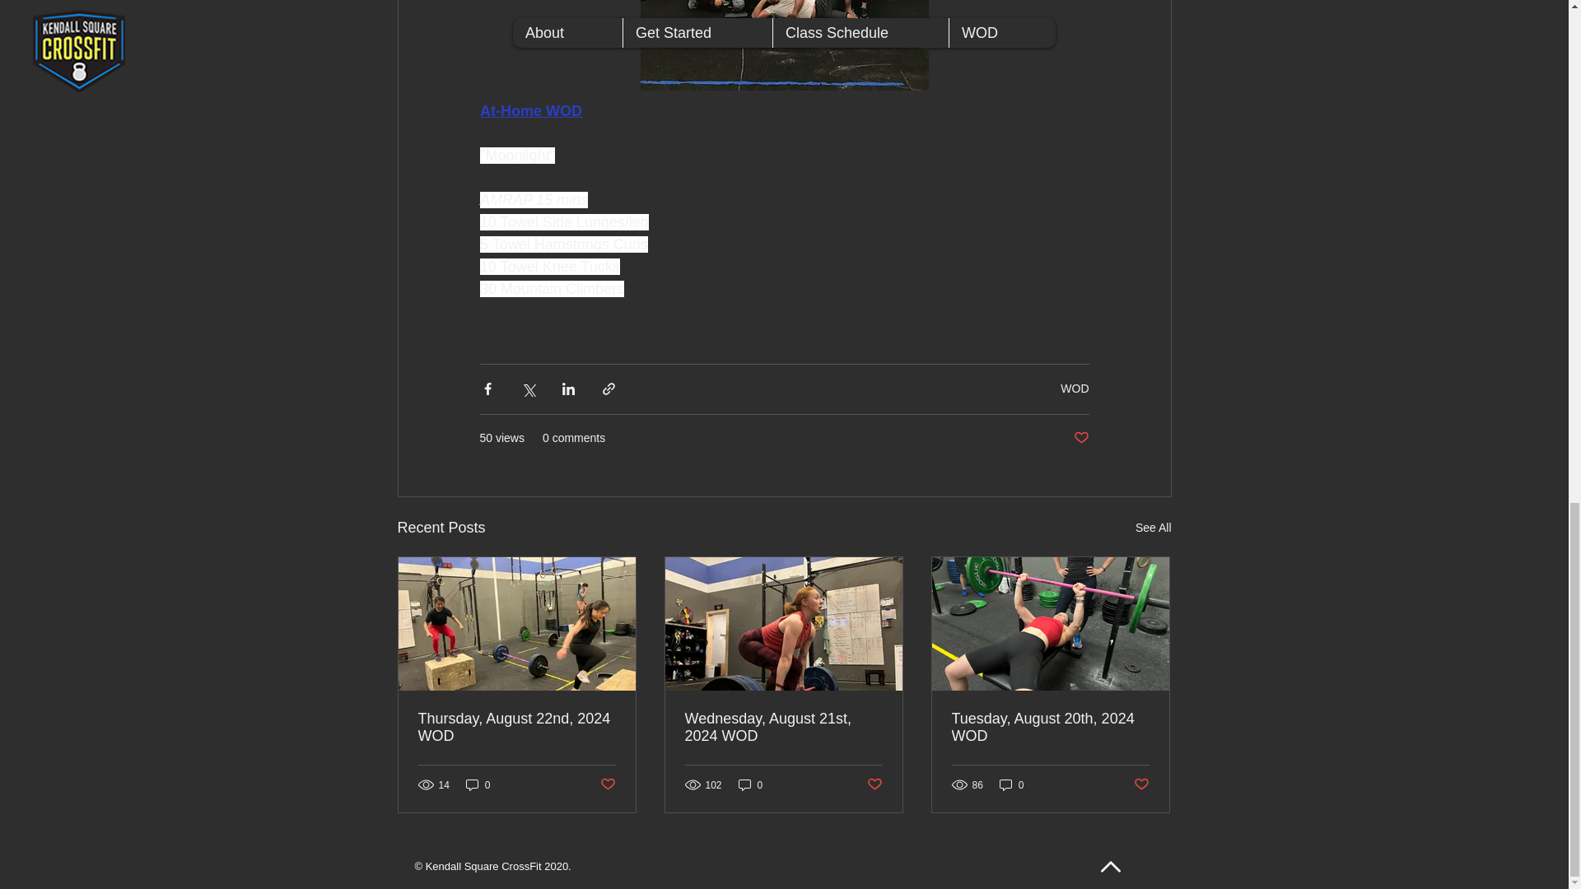  I want to click on Post not marked as liked, so click(1141, 784).